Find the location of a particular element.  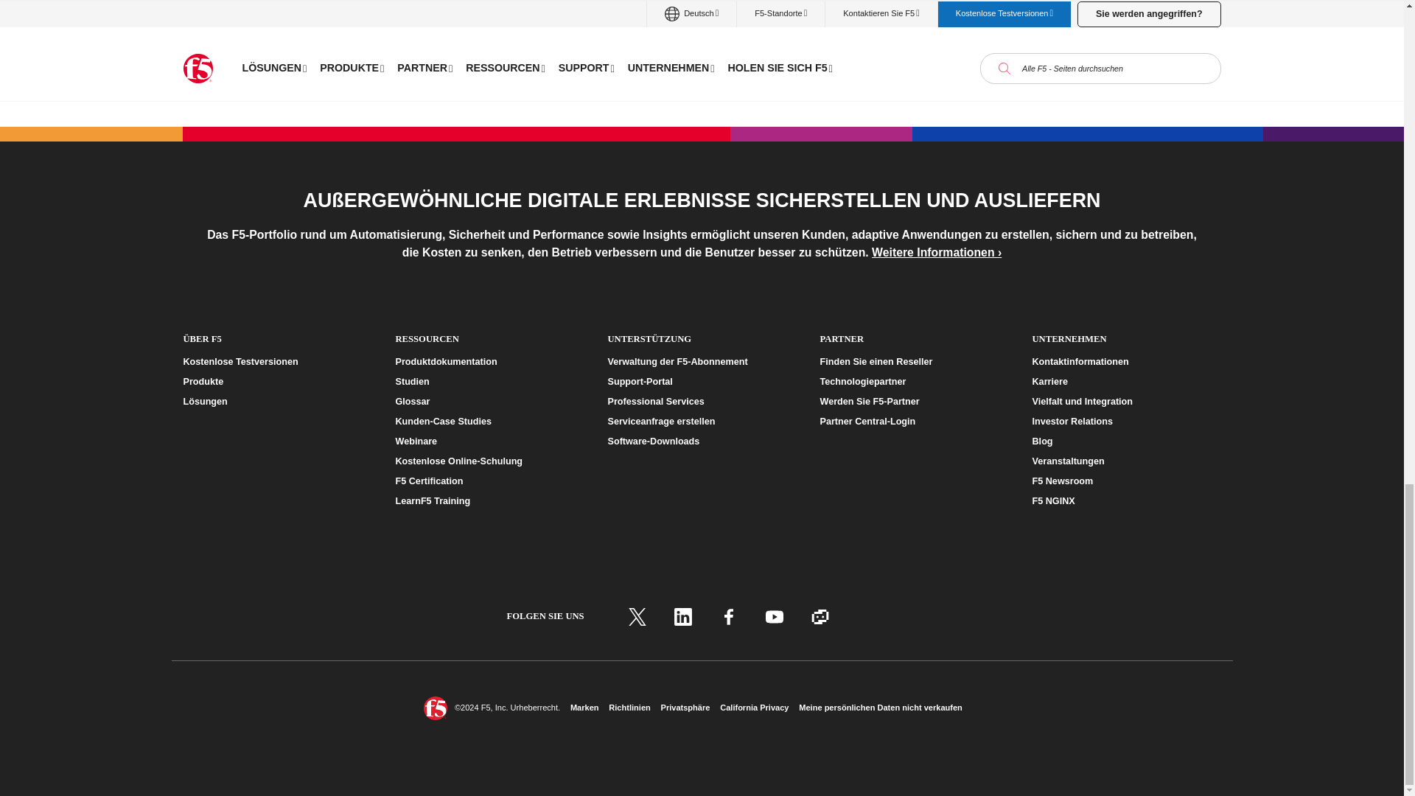

Produktdokumentation is located at coordinates (489, 362).